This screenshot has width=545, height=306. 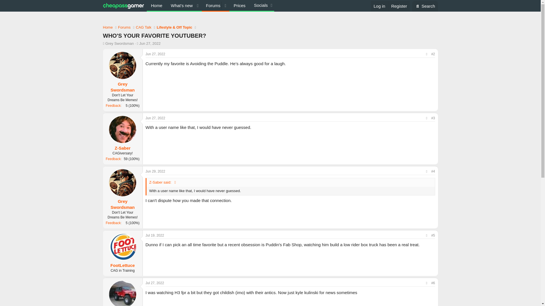 I want to click on CAG Talk, so click(x=144, y=27).